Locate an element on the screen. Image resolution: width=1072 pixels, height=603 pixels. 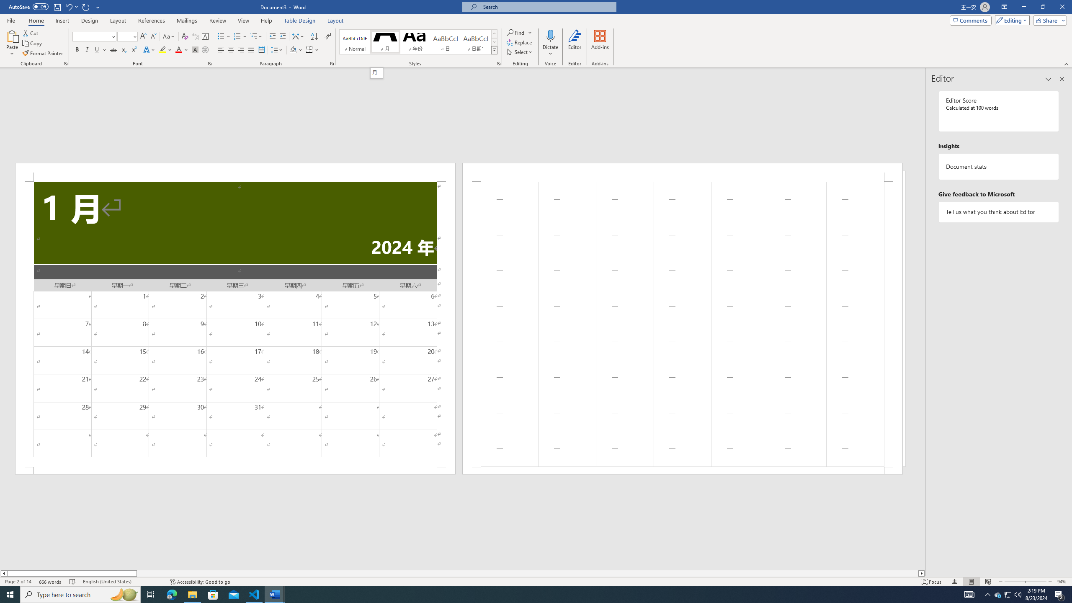
Superscript is located at coordinates (133, 50).